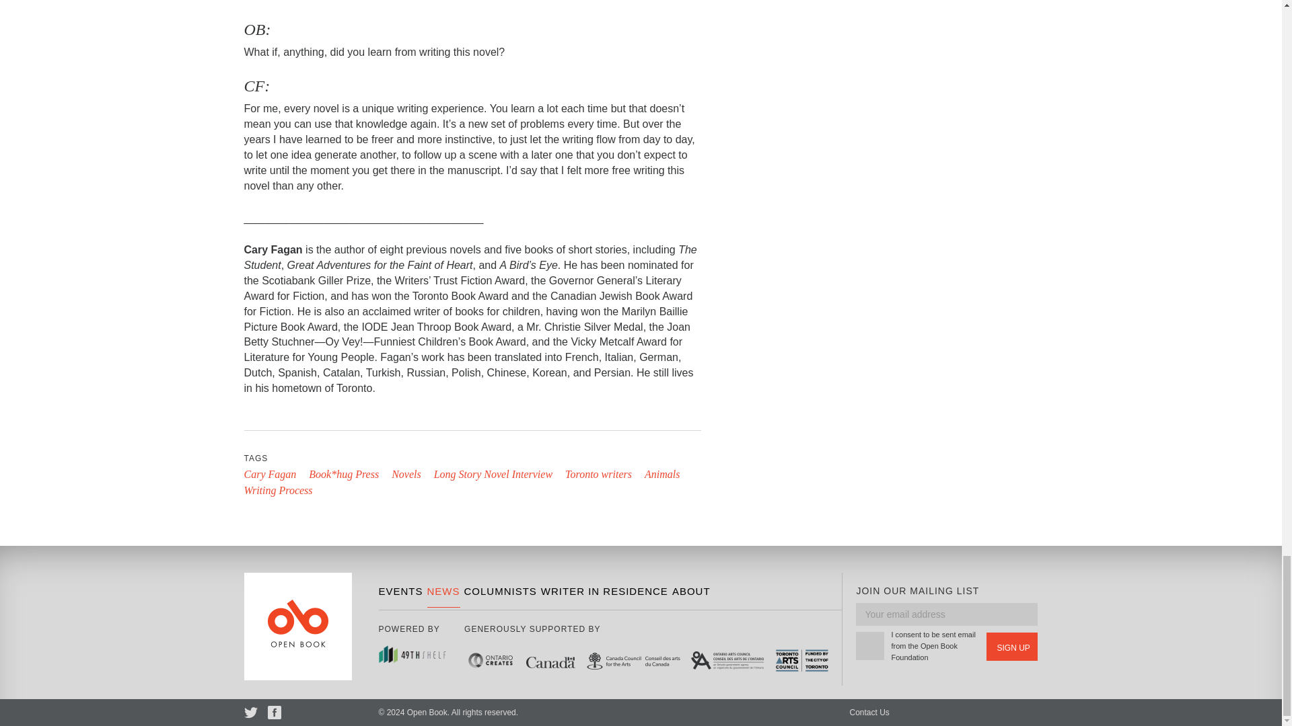 The width and height of the screenshot is (1292, 726). What do you see at coordinates (662, 473) in the screenshot?
I see `Animals` at bounding box center [662, 473].